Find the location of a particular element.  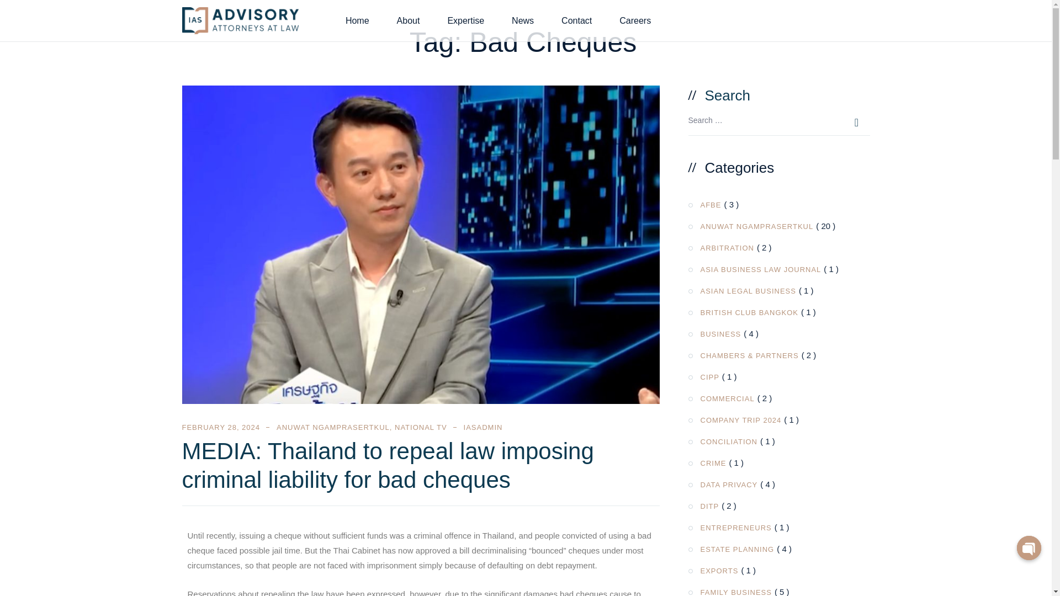

COMMERCIAL is located at coordinates (722, 398).